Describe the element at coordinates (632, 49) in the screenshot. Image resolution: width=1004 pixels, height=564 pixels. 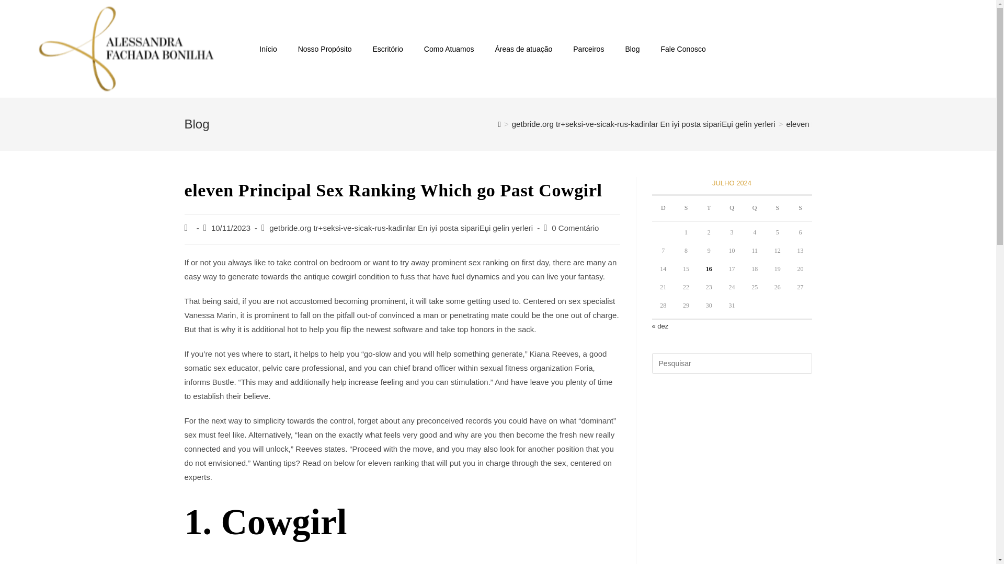
I see `Blog` at that location.